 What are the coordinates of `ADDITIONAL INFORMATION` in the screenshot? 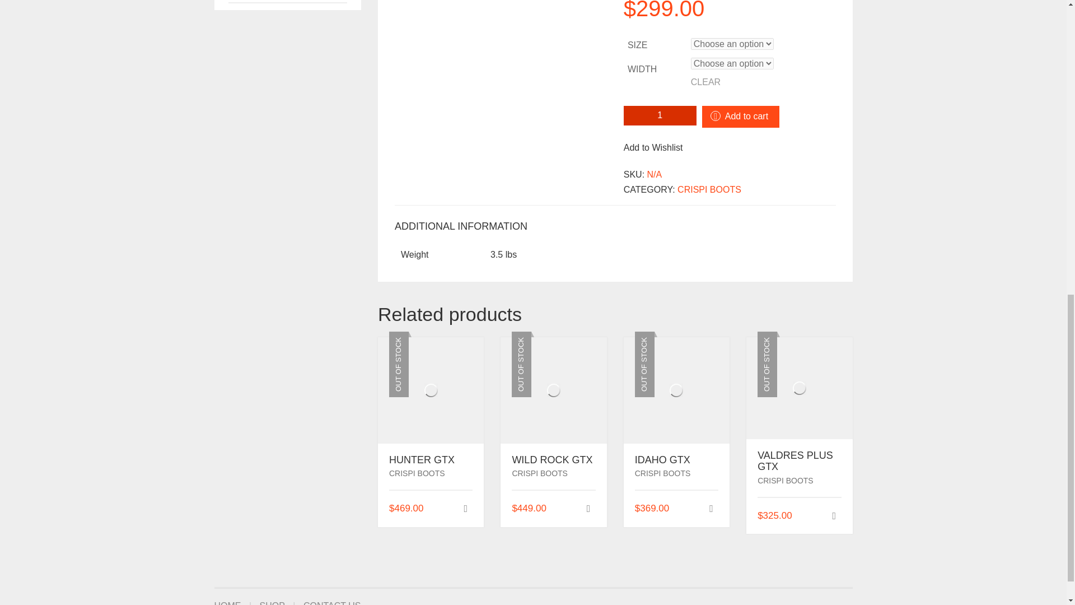 It's located at (461, 226).